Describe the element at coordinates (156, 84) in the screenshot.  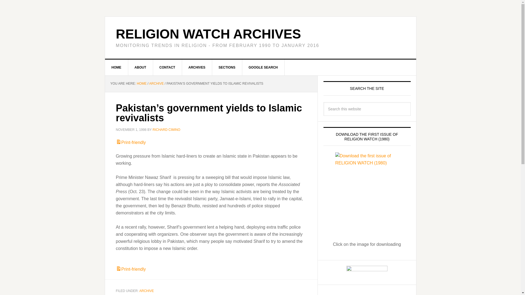
I see `ARCHIVE` at that location.